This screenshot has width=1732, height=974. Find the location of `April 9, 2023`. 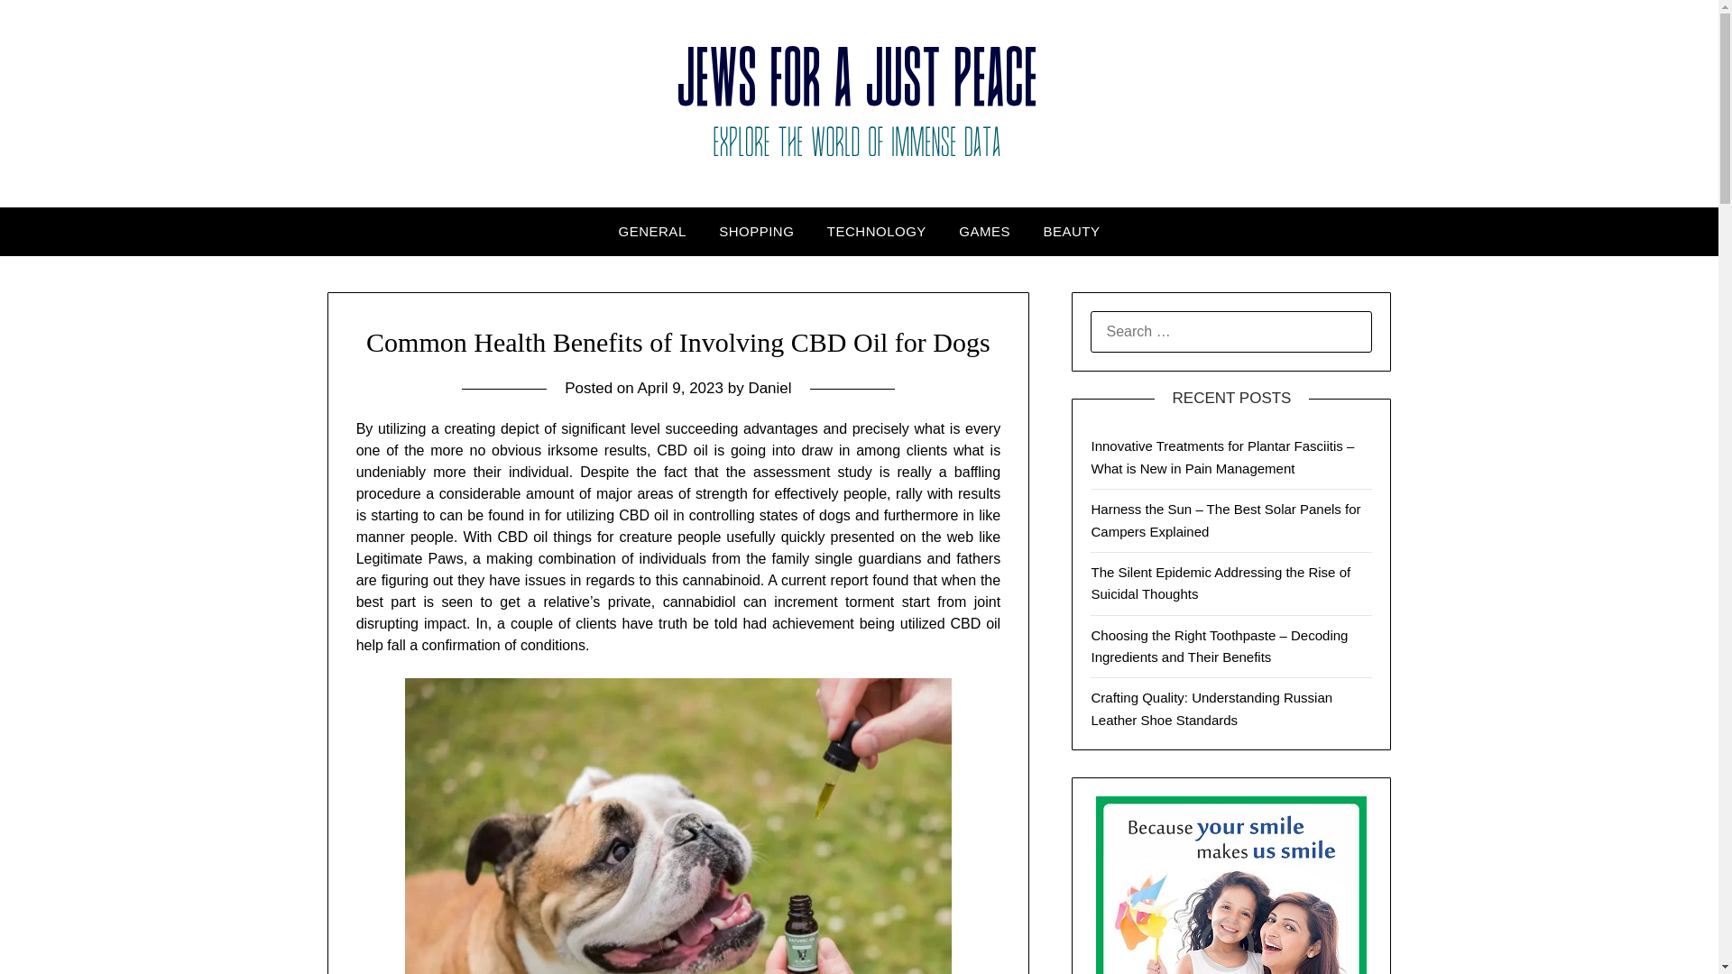

April 9, 2023 is located at coordinates (680, 388).